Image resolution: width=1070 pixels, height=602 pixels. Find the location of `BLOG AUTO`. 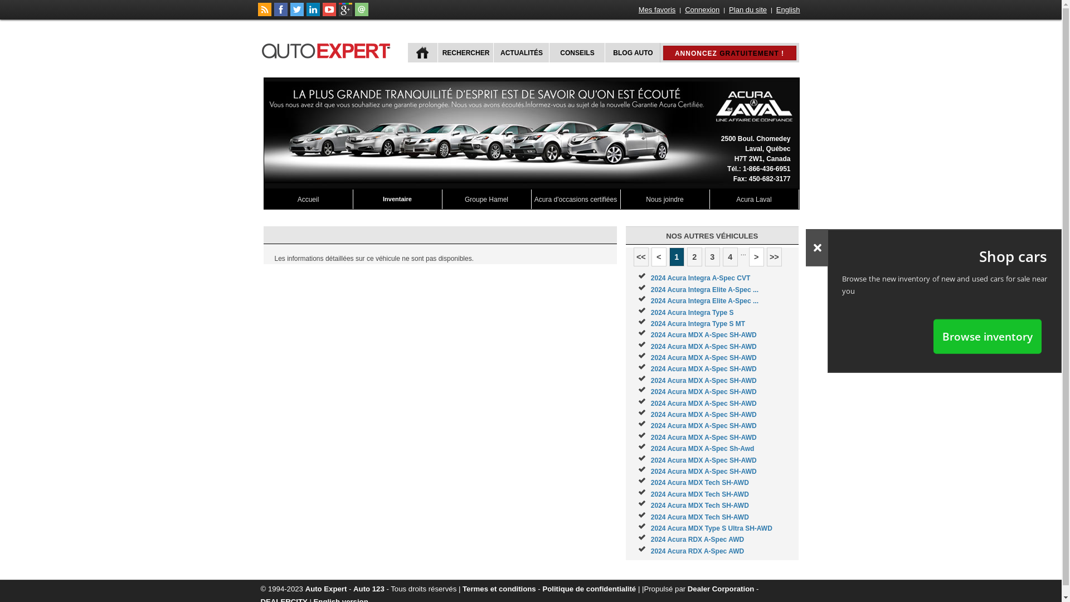

BLOG AUTO is located at coordinates (632, 52).